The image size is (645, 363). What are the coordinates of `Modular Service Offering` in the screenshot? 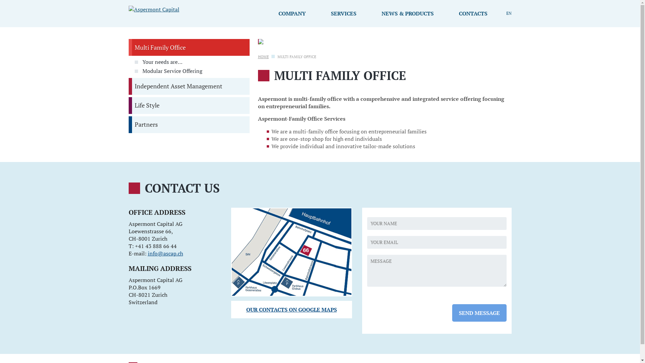 It's located at (192, 71).